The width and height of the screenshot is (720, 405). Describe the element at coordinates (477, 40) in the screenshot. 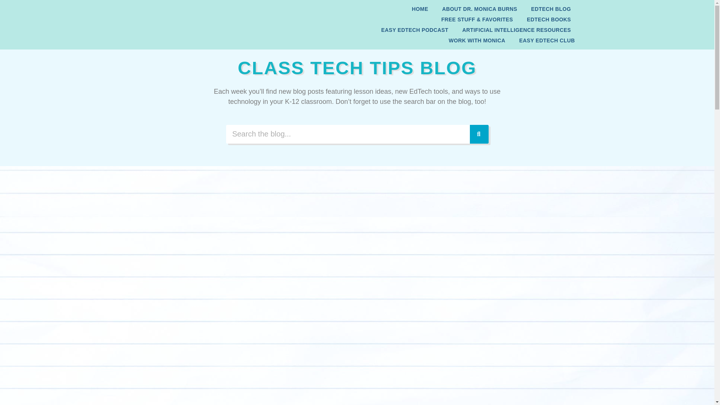

I see `WORK WITH MONICA` at that location.